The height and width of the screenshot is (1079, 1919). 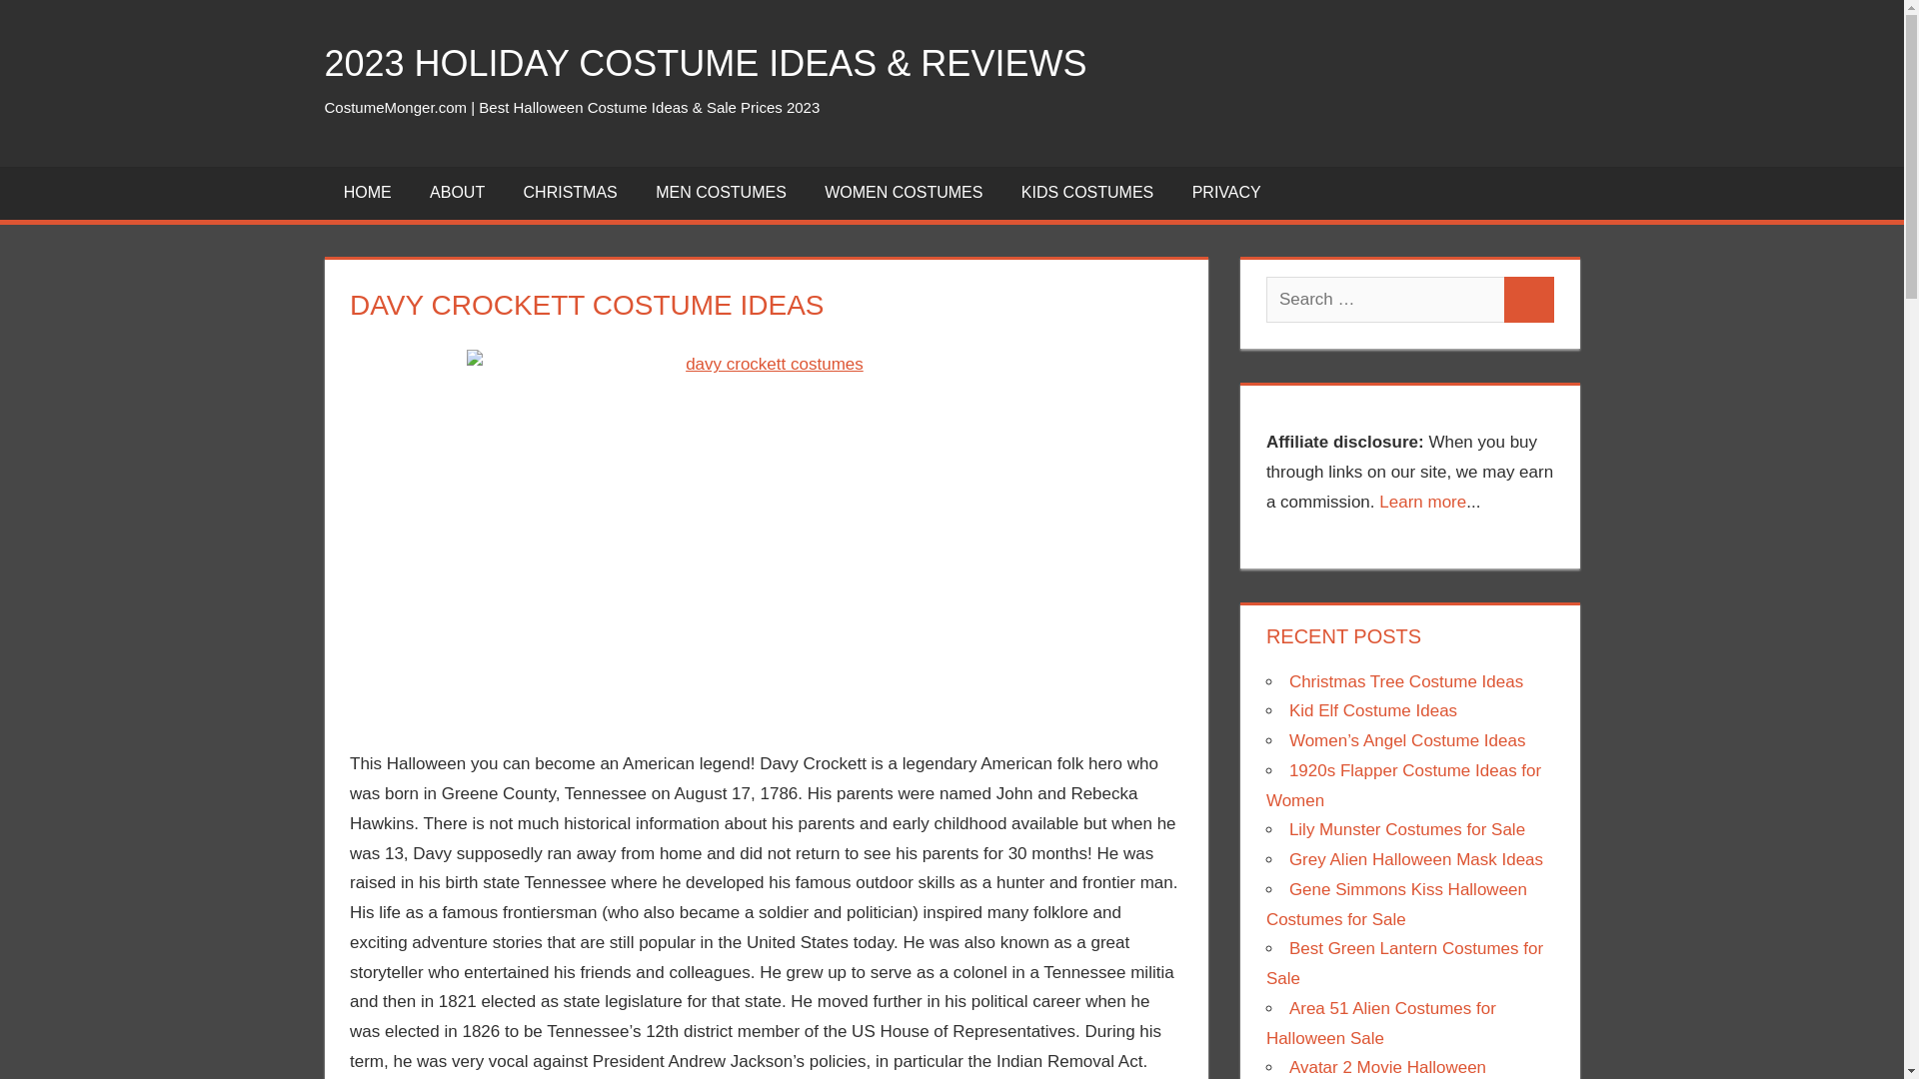 I want to click on CHRISTMAS, so click(x=570, y=194).